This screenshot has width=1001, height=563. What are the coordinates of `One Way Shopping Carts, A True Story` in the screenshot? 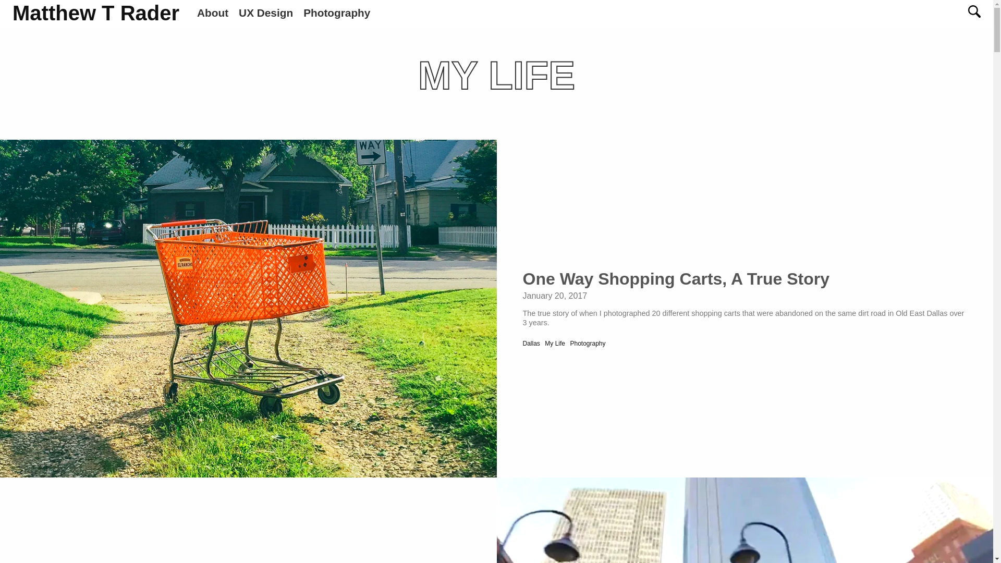 It's located at (676, 278).